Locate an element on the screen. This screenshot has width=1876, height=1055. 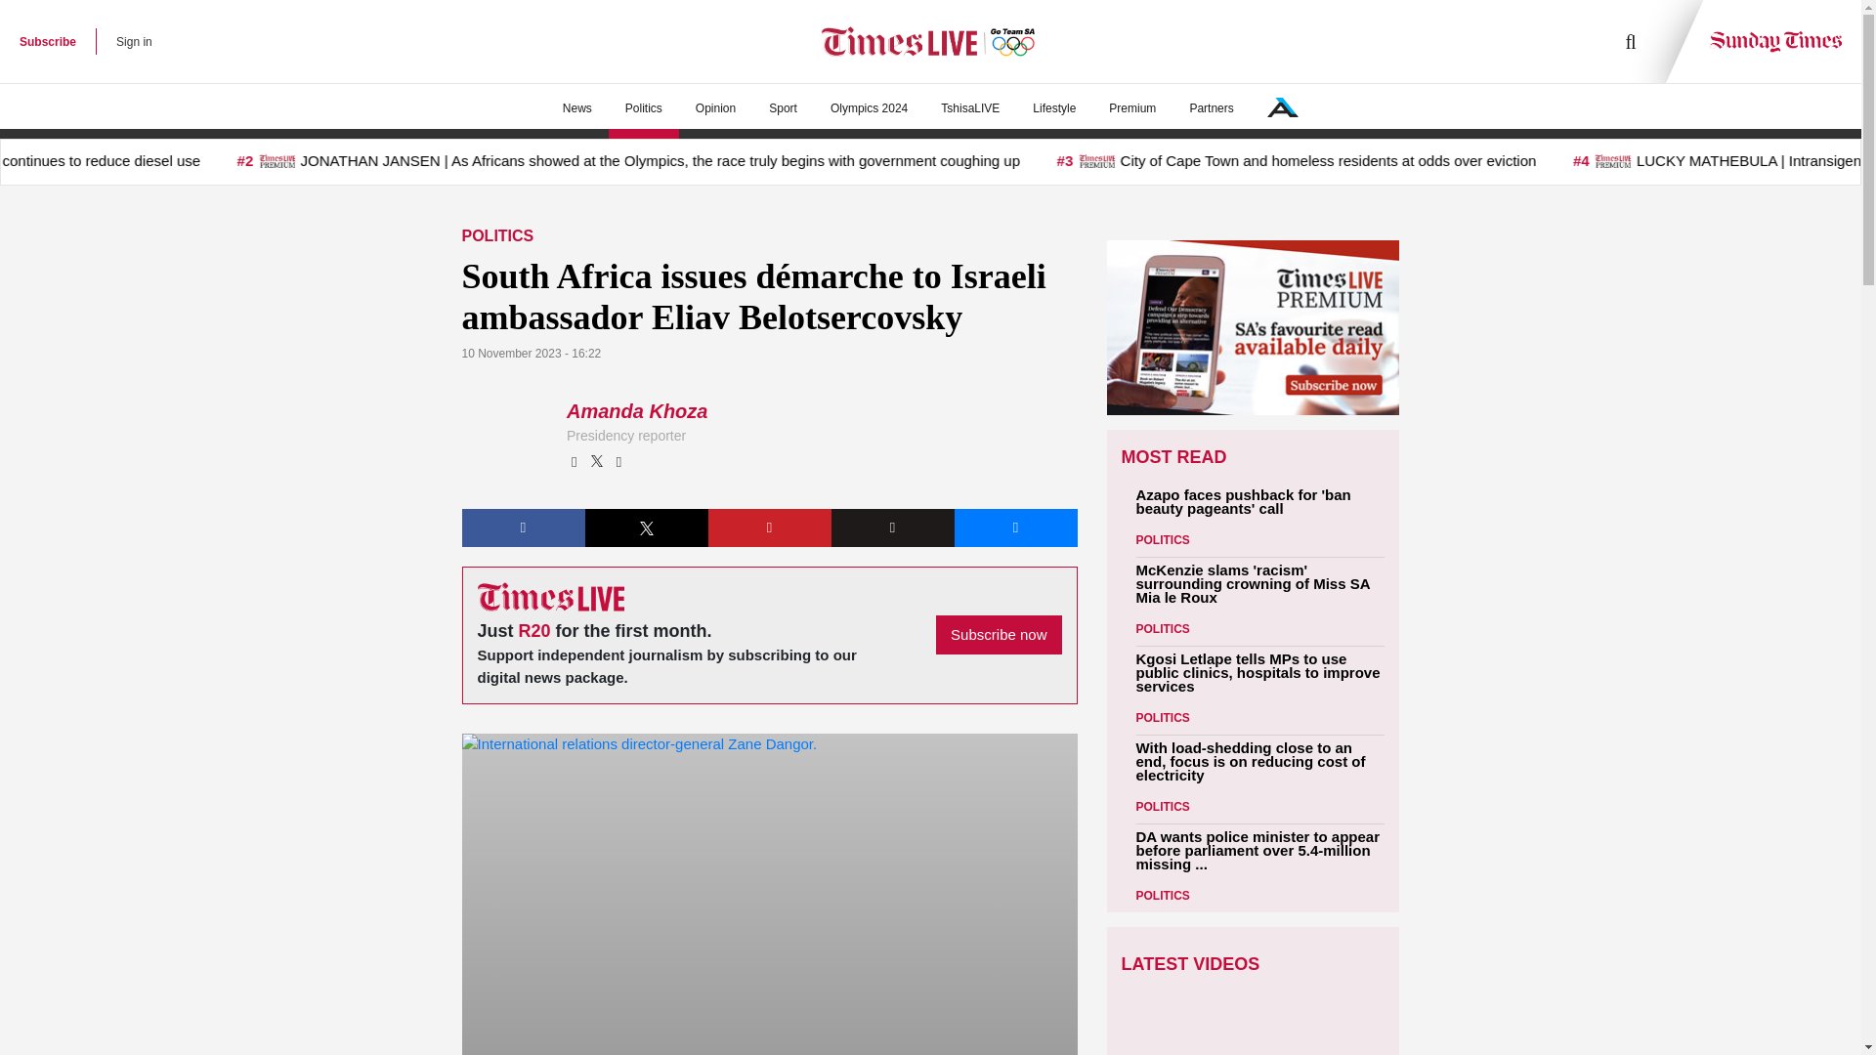
Lifestyle is located at coordinates (1053, 108).